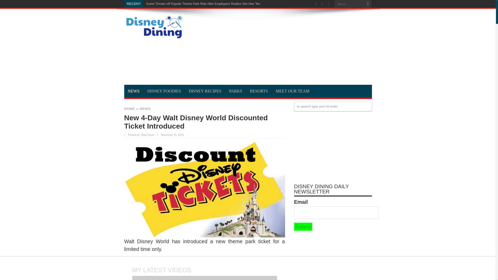  Describe the element at coordinates (145, 108) in the screenshot. I see `NEWS` at that location.